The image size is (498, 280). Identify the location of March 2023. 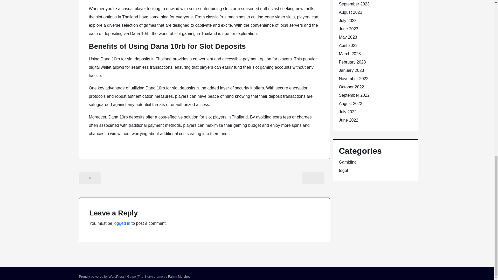
(350, 54).